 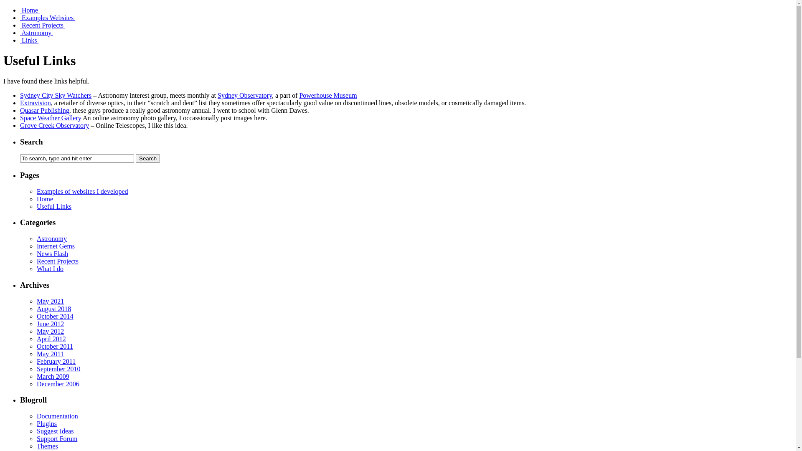 I want to click on December 2006, so click(x=58, y=384).